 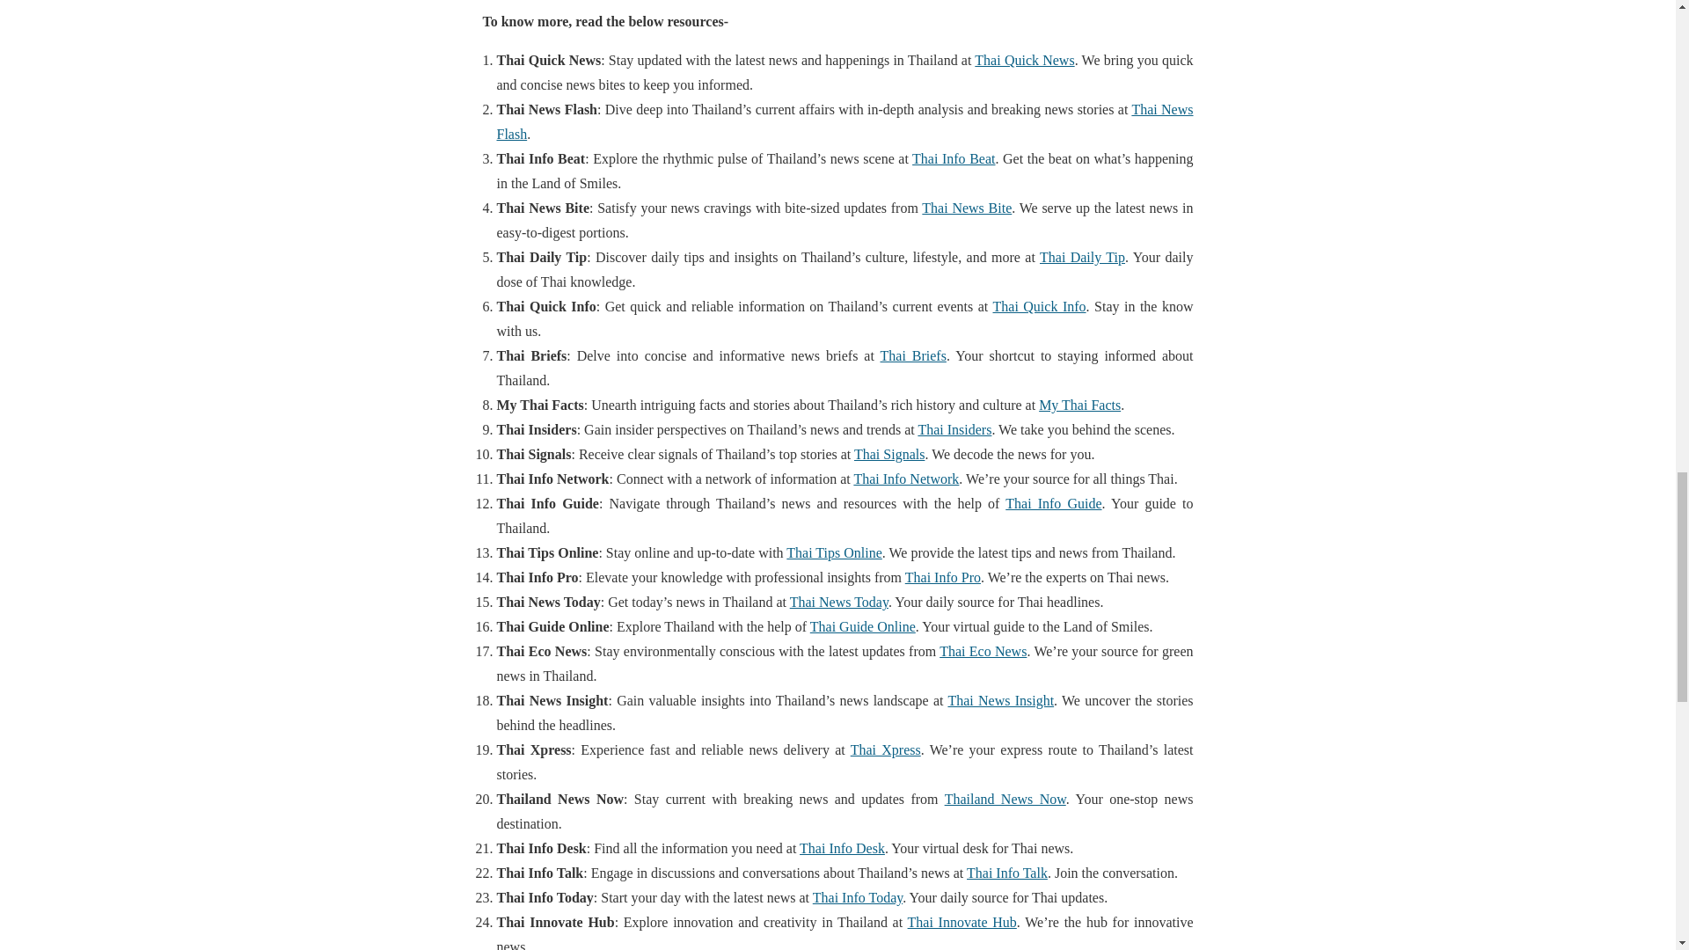 What do you see at coordinates (844, 121) in the screenshot?
I see `Thai News Flash` at bounding box center [844, 121].